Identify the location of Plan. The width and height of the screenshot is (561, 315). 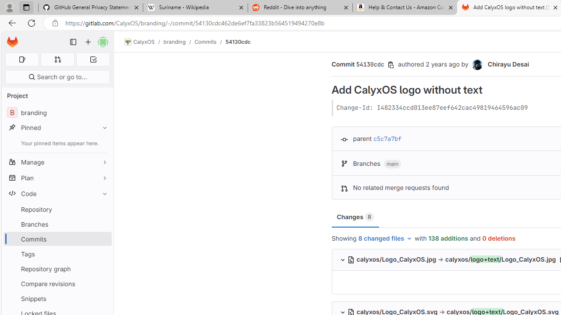
(57, 178).